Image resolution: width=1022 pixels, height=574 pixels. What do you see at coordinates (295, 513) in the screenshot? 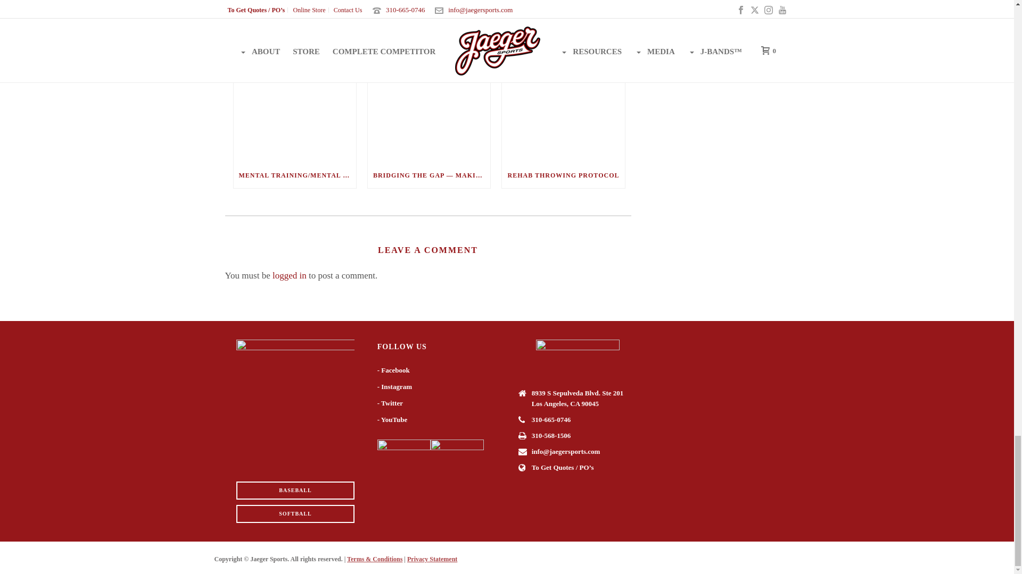
I see `SOFTBALL` at bounding box center [295, 513].